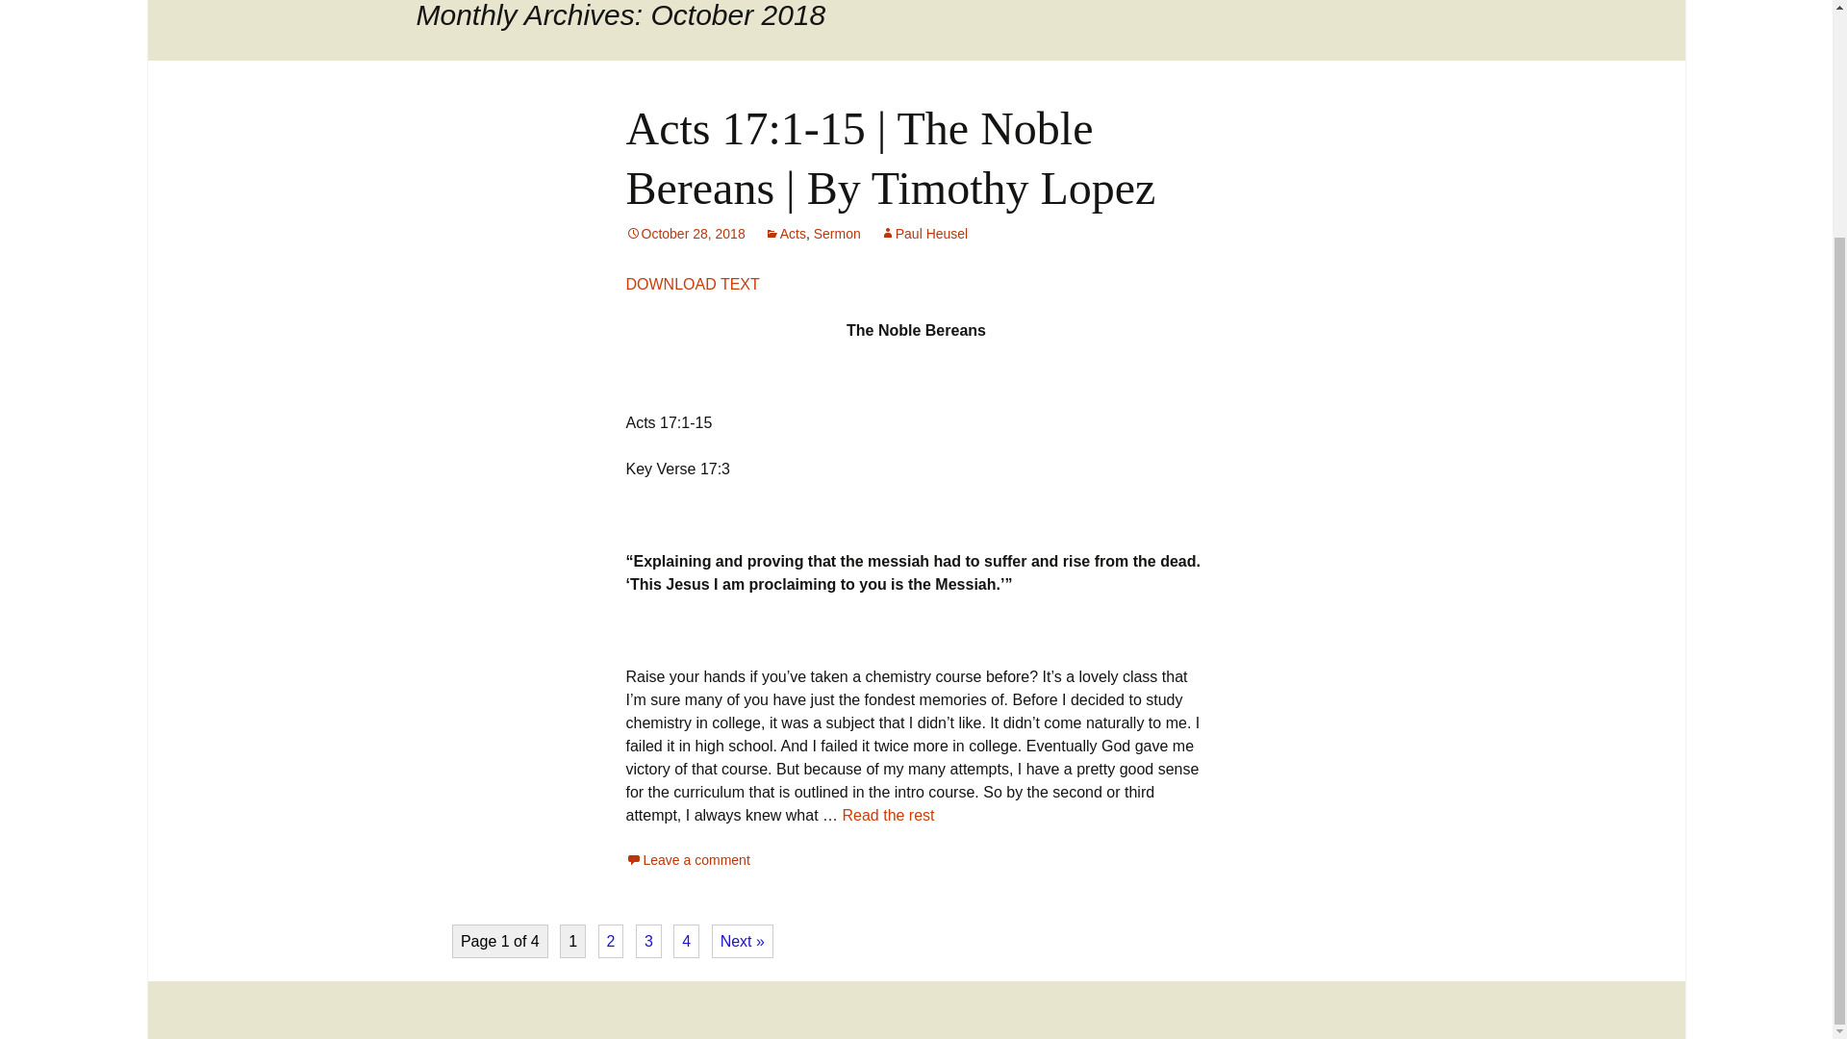 This screenshot has width=1847, height=1039. What do you see at coordinates (837, 233) in the screenshot?
I see `Sermon` at bounding box center [837, 233].